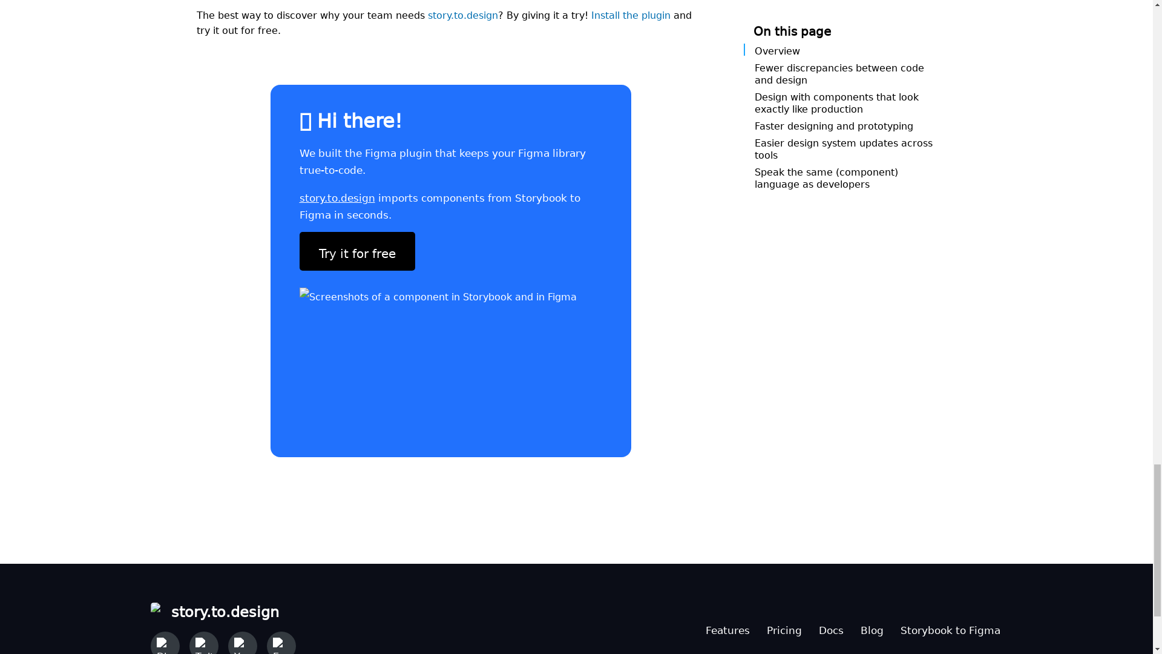  What do you see at coordinates (630, 13) in the screenshot?
I see `Install the plugin` at bounding box center [630, 13].